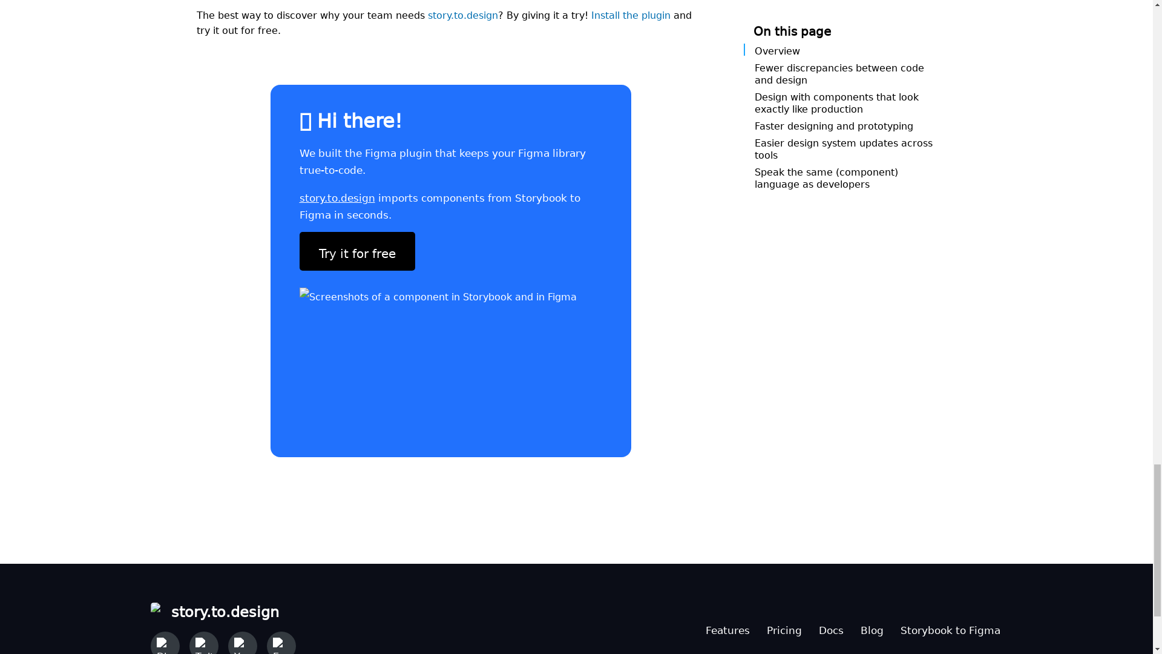  What do you see at coordinates (630, 13) in the screenshot?
I see `Install the plugin` at bounding box center [630, 13].